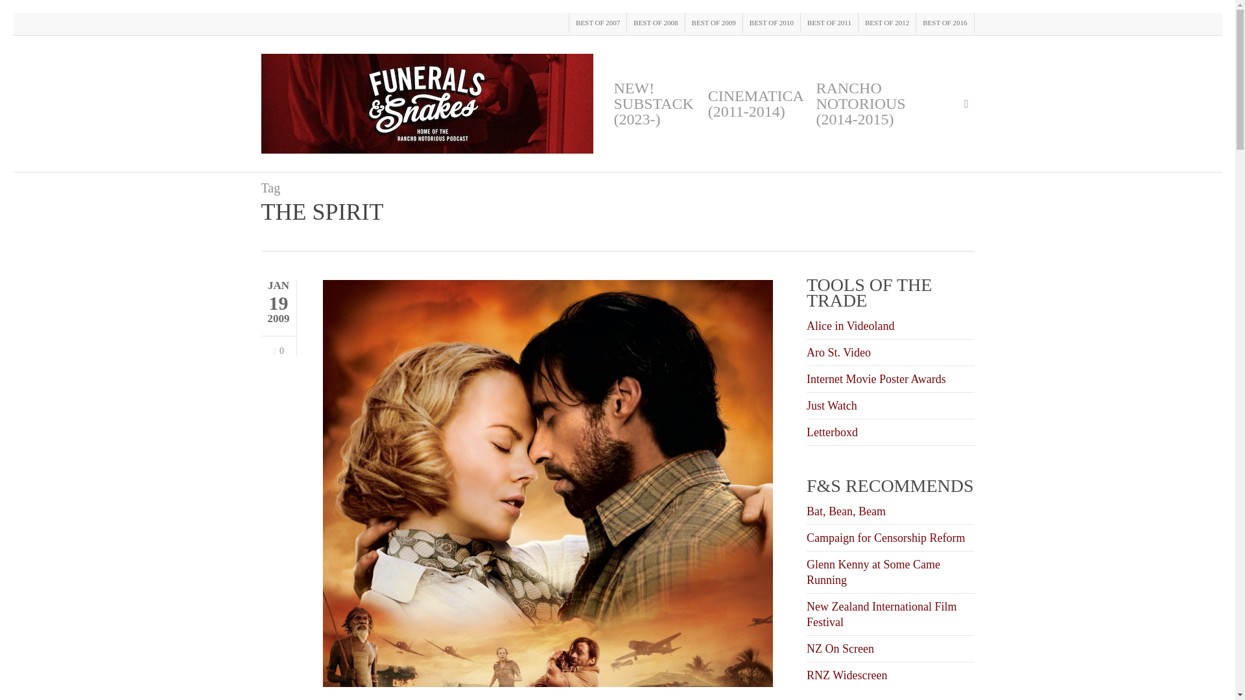  What do you see at coordinates (877, 379) in the screenshot?
I see `Internet Movie Poster Awards` at bounding box center [877, 379].